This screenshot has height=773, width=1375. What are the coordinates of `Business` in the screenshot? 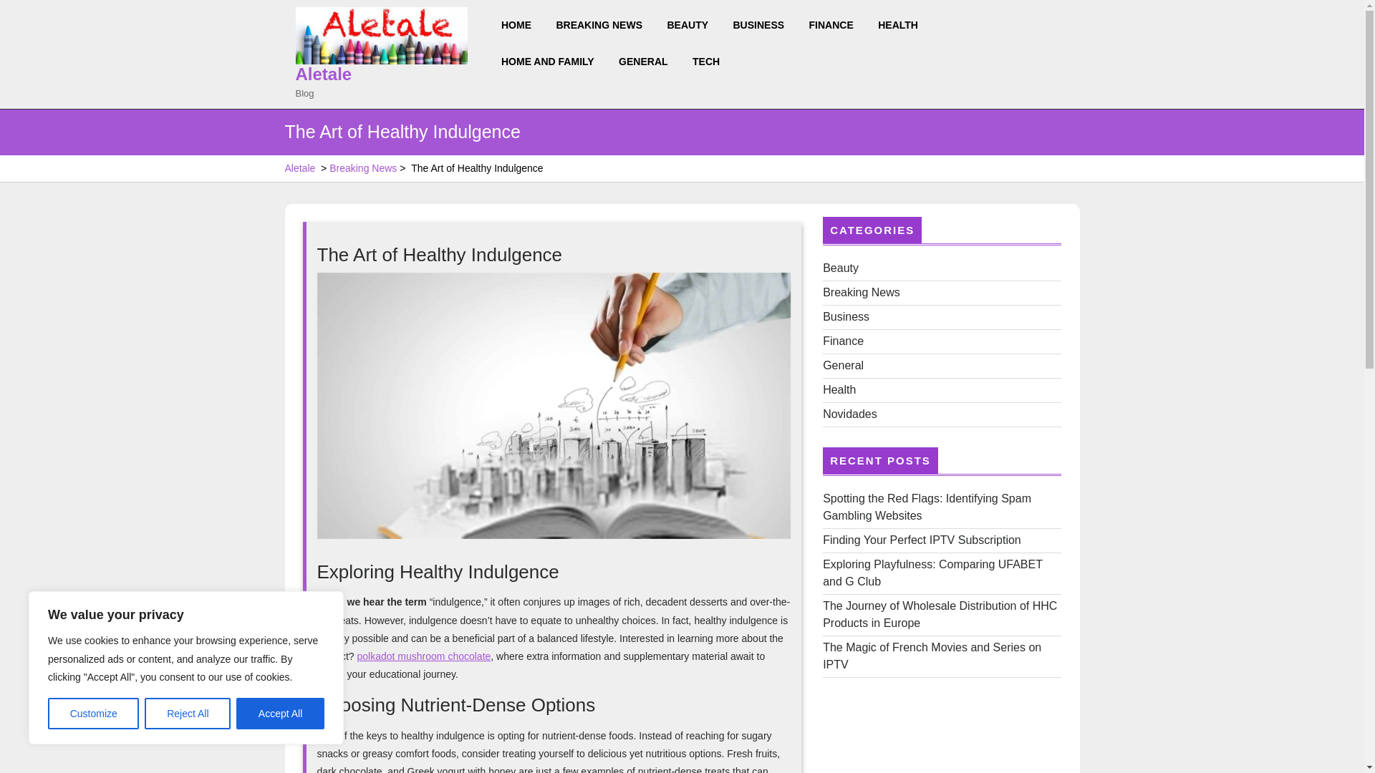 It's located at (845, 316).